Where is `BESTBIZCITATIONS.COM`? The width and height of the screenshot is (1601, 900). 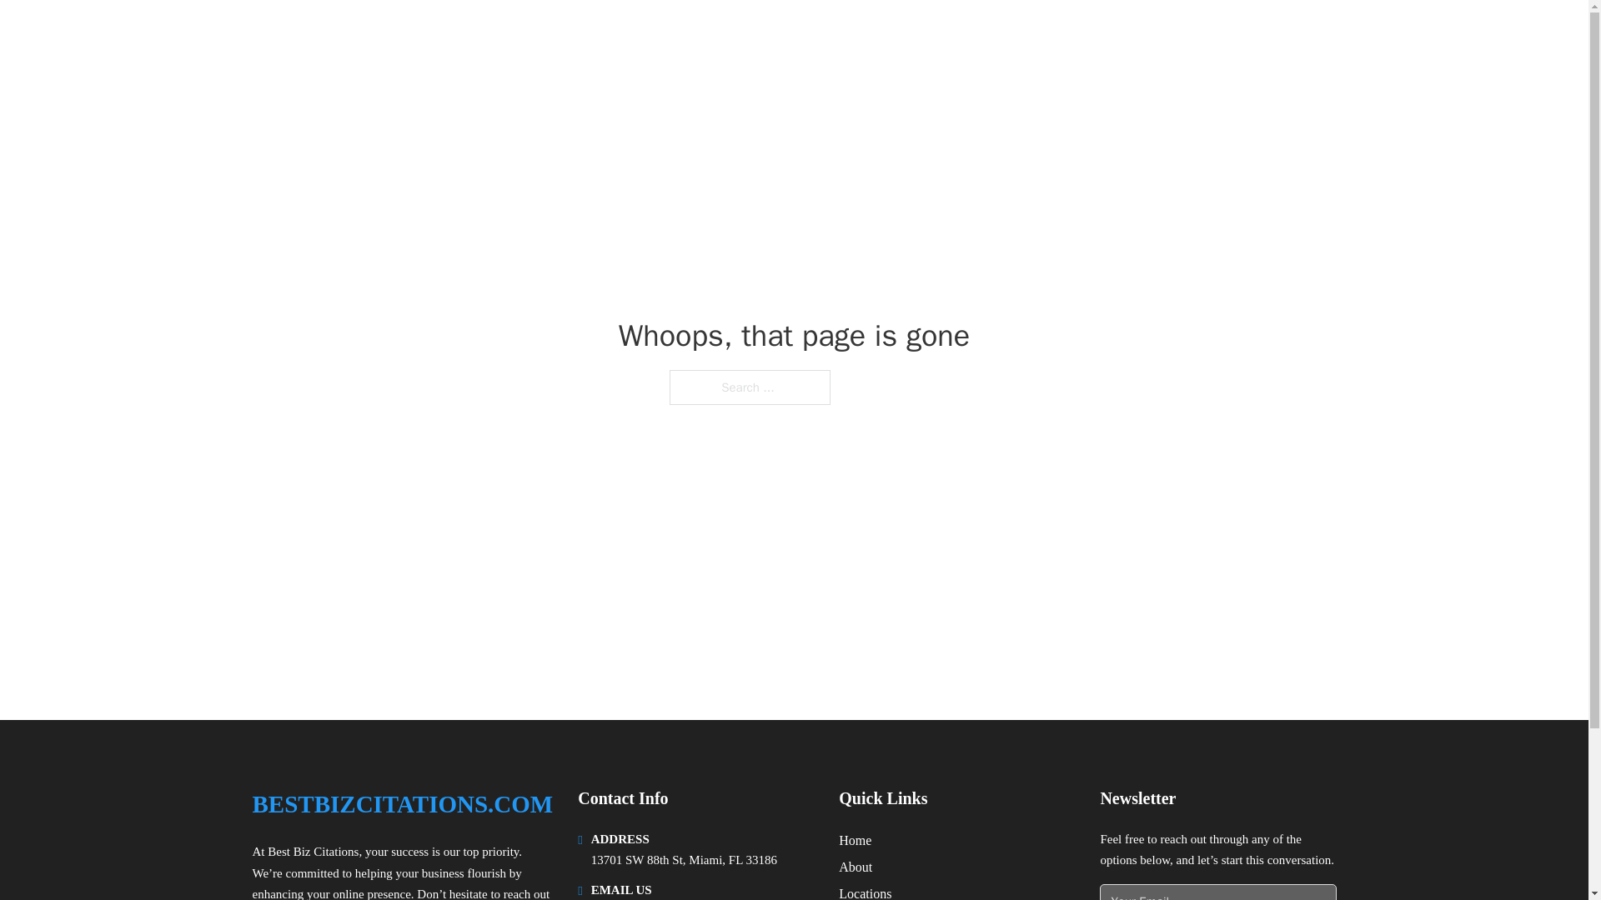
BESTBIZCITATIONS.COM is located at coordinates (402, 804).